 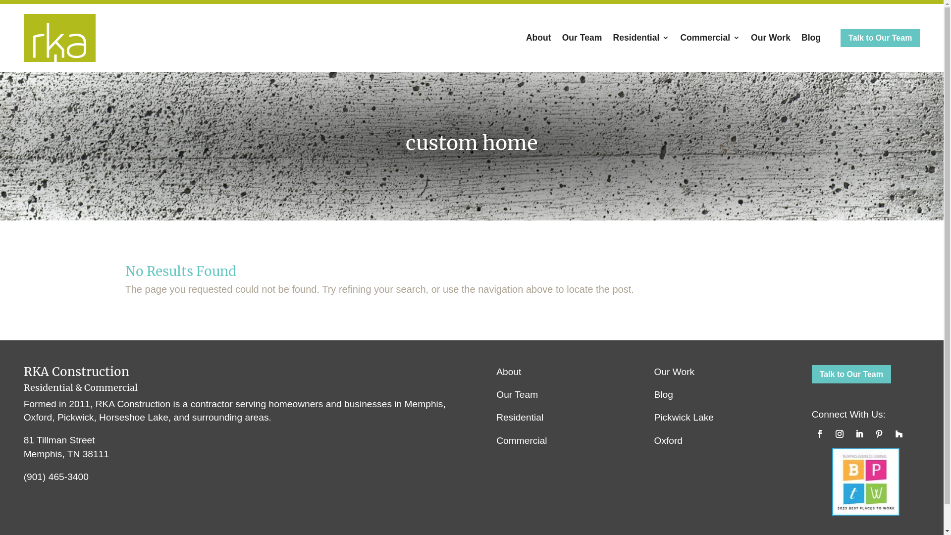 I want to click on About, so click(x=509, y=372).